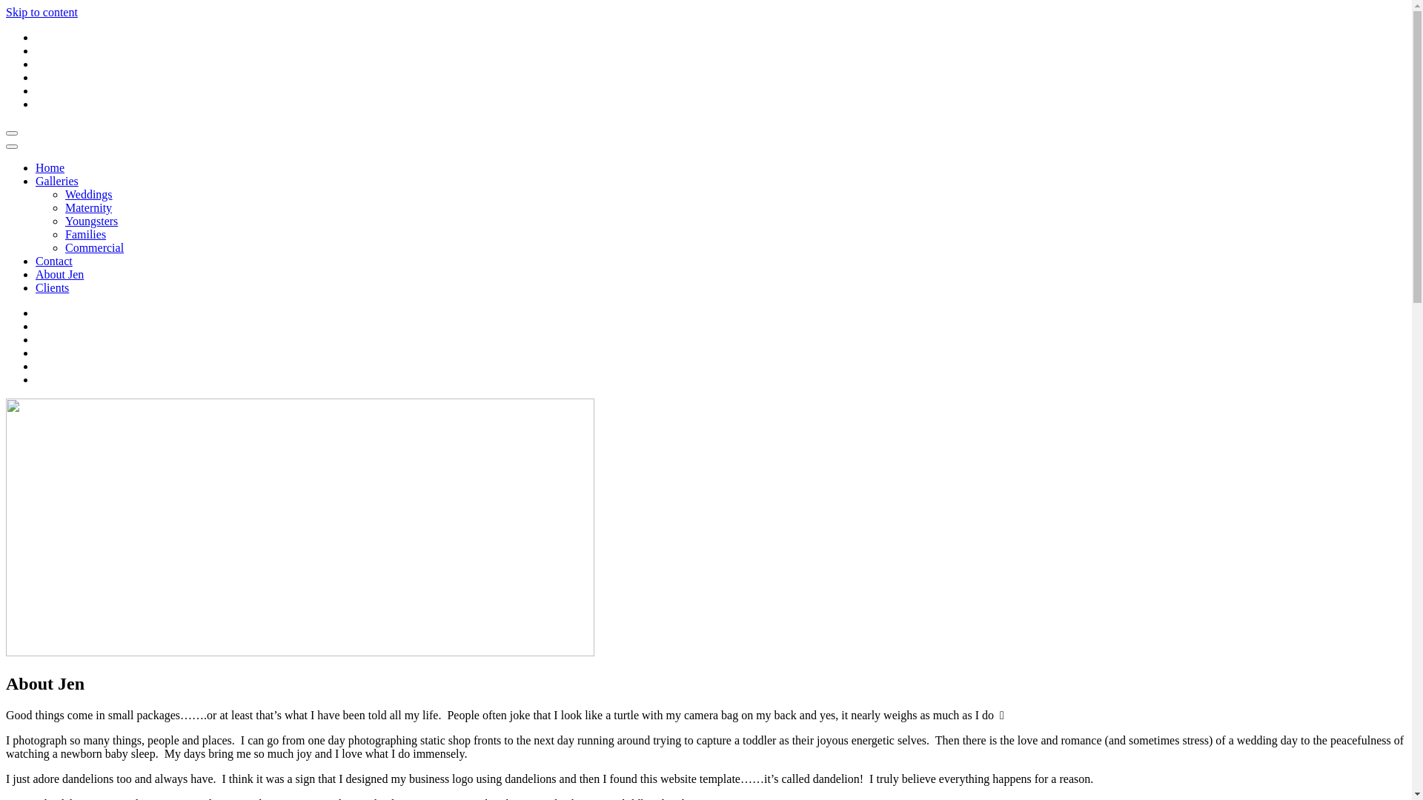 Image resolution: width=1423 pixels, height=800 pixels. I want to click on About Jen, so click(59, 274).